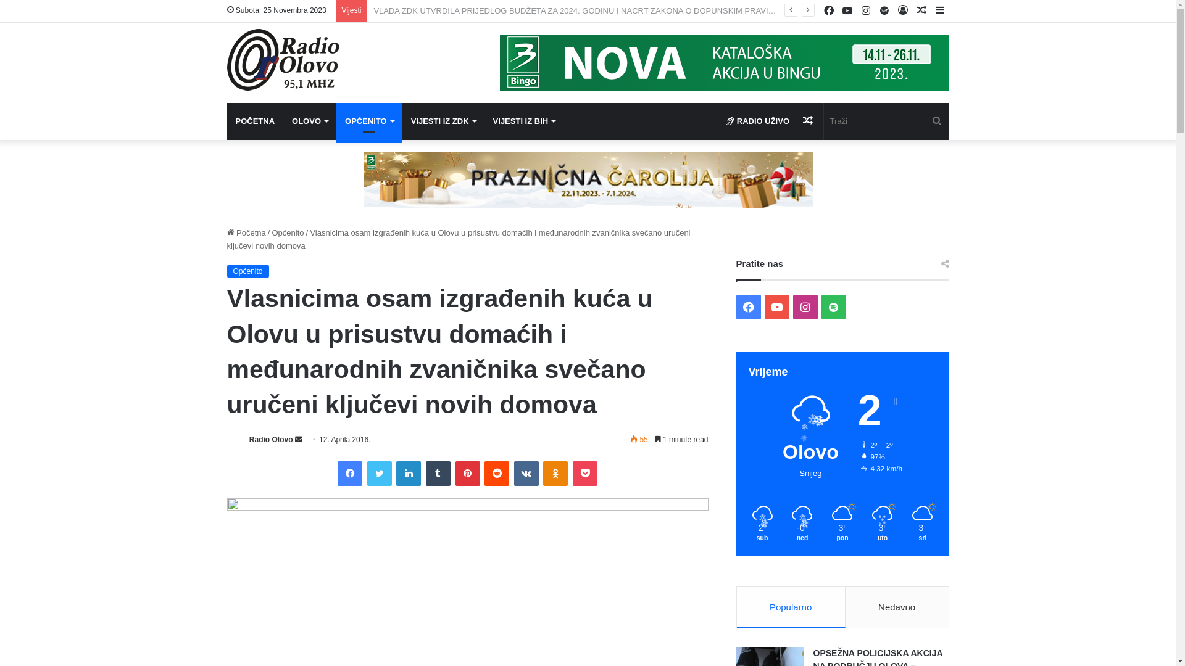 The image size is (1185, 666). Describe the element at coordinates (468, 474) in the screenshot. I see `Pinterest` at that location.